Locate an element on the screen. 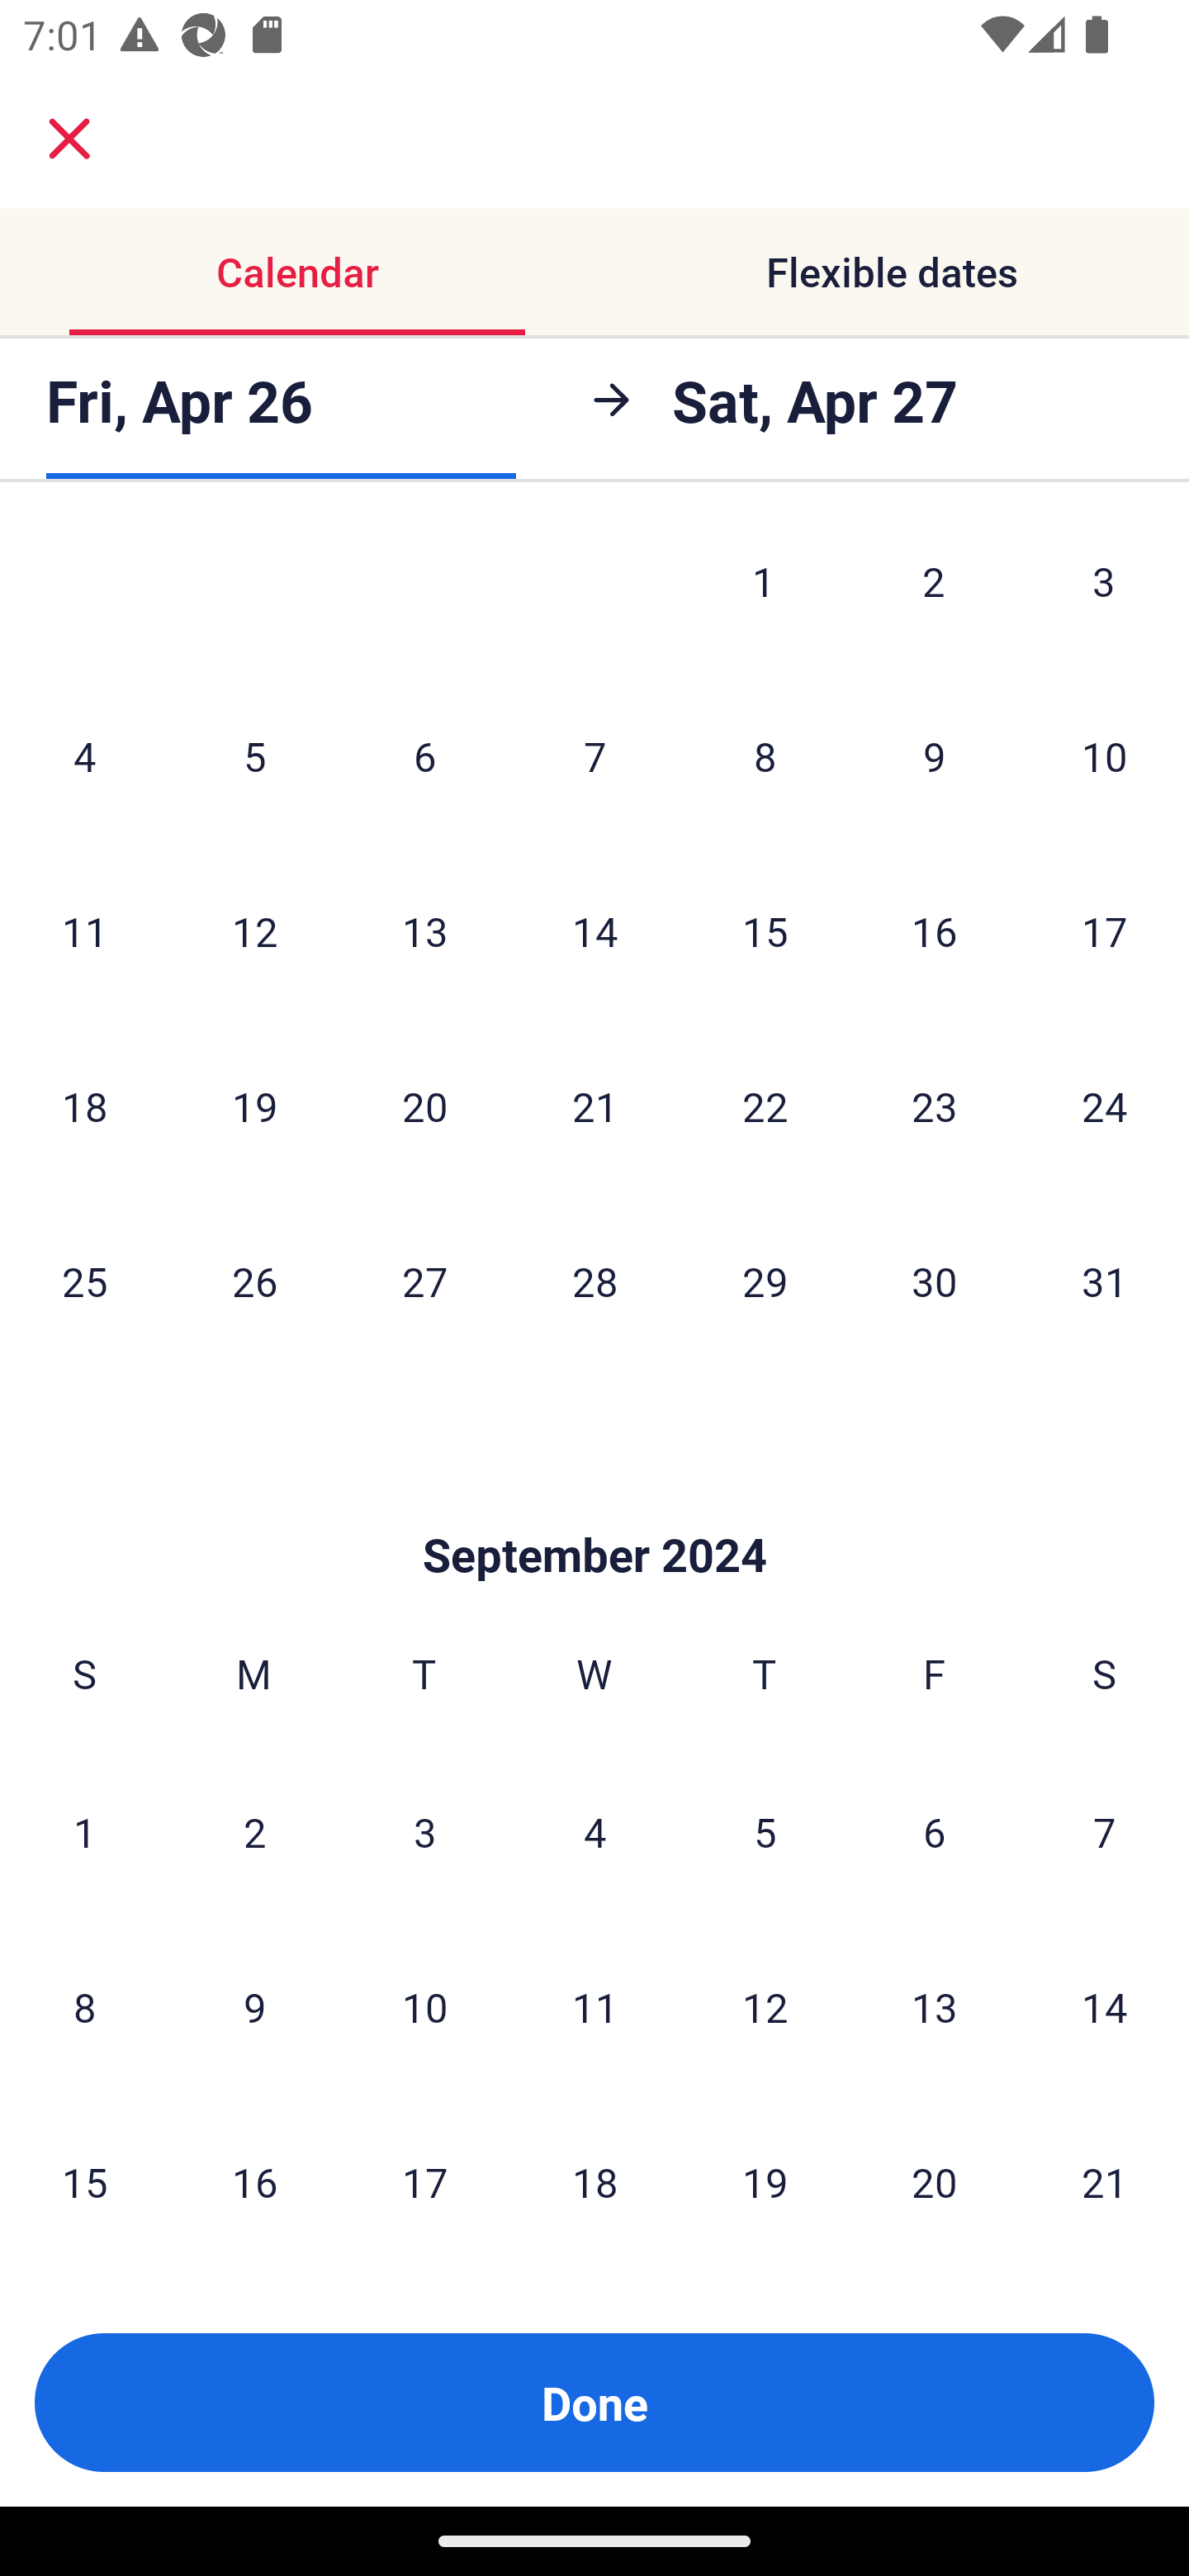  6 Tuesday, August 6, 2024 is located at coordinates (424, 756).